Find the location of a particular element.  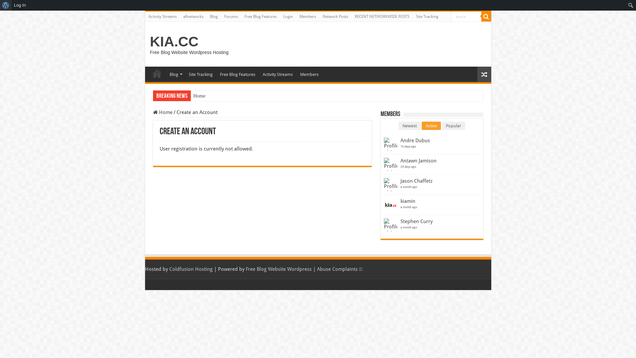

kiamin is located at coordinates (407, 201).